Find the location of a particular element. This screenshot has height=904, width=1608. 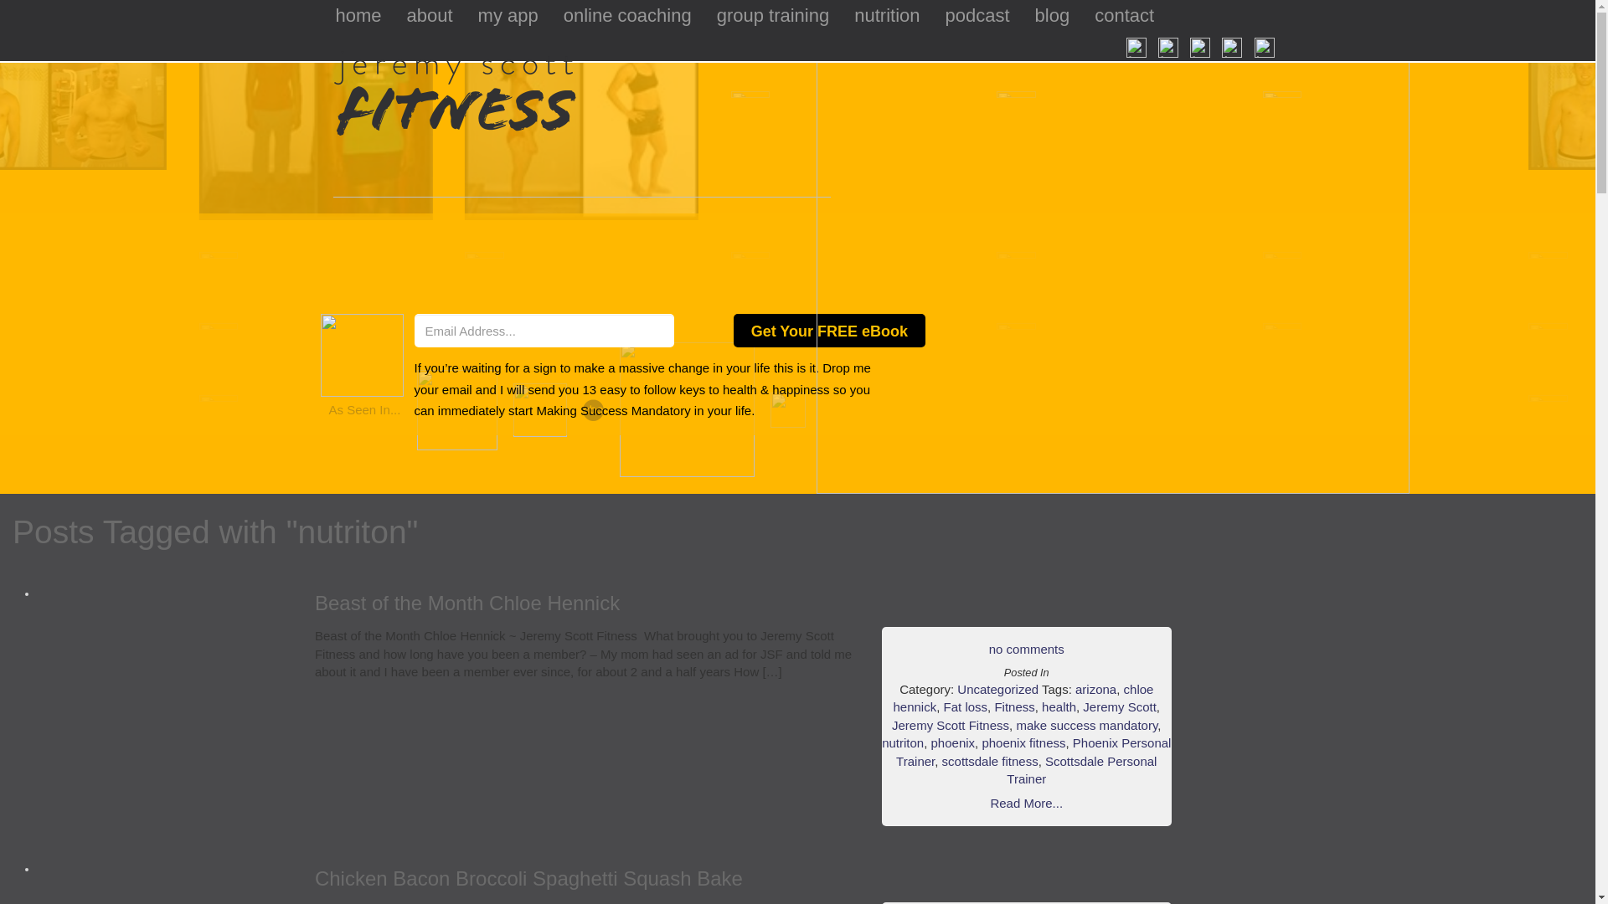

arizona is located at coordinates (1095, 689).